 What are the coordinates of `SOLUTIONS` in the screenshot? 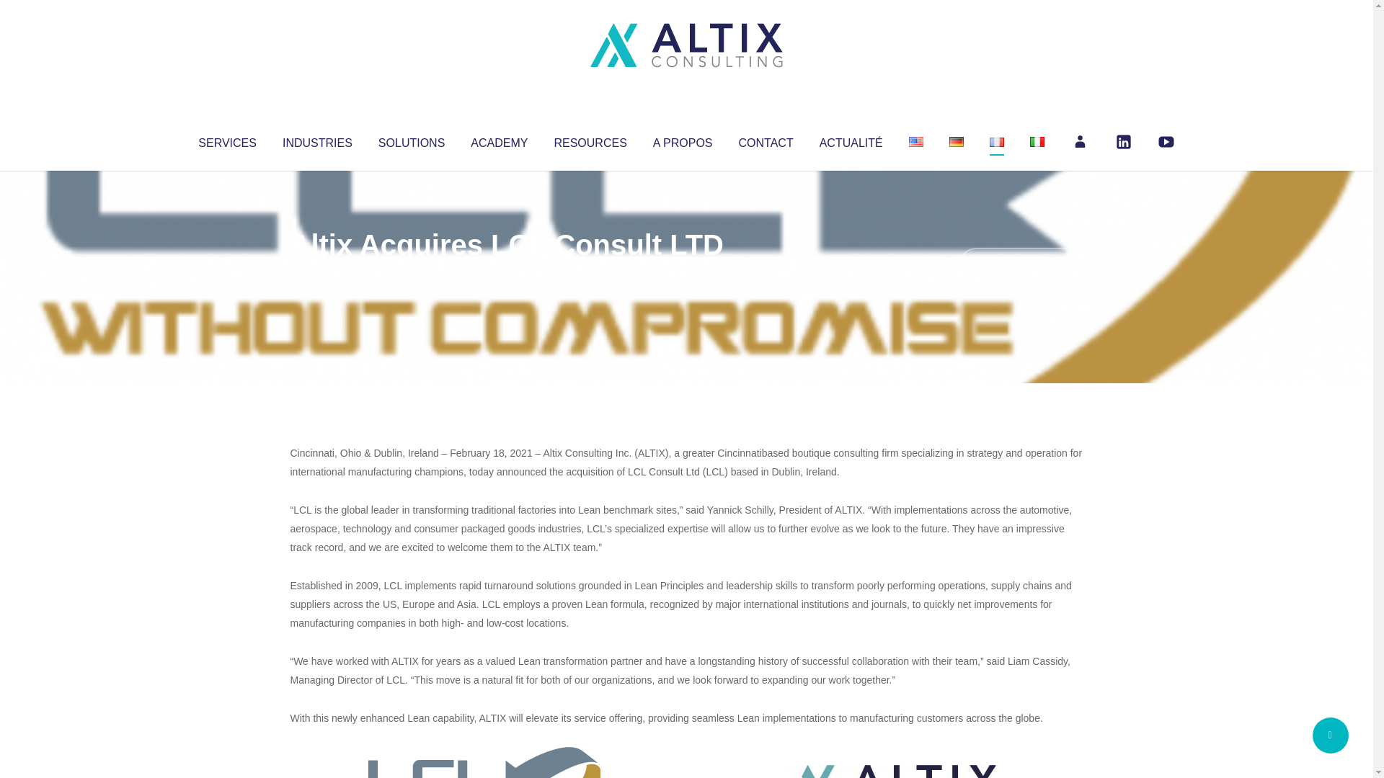 It's located at (411, 140).